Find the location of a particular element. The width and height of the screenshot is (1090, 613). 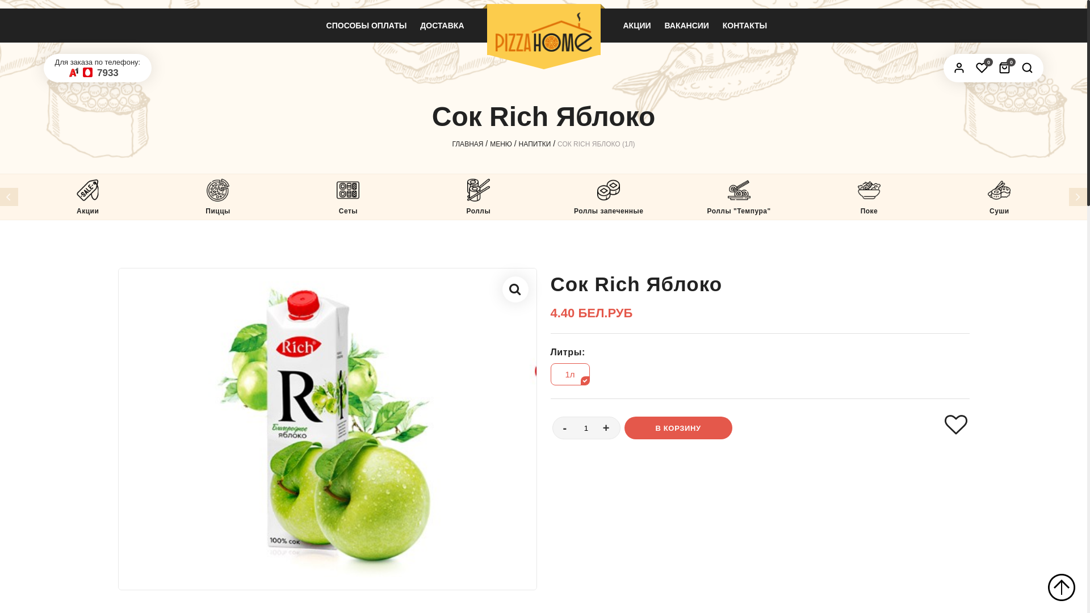

+ is located at coordinates (606, 428).